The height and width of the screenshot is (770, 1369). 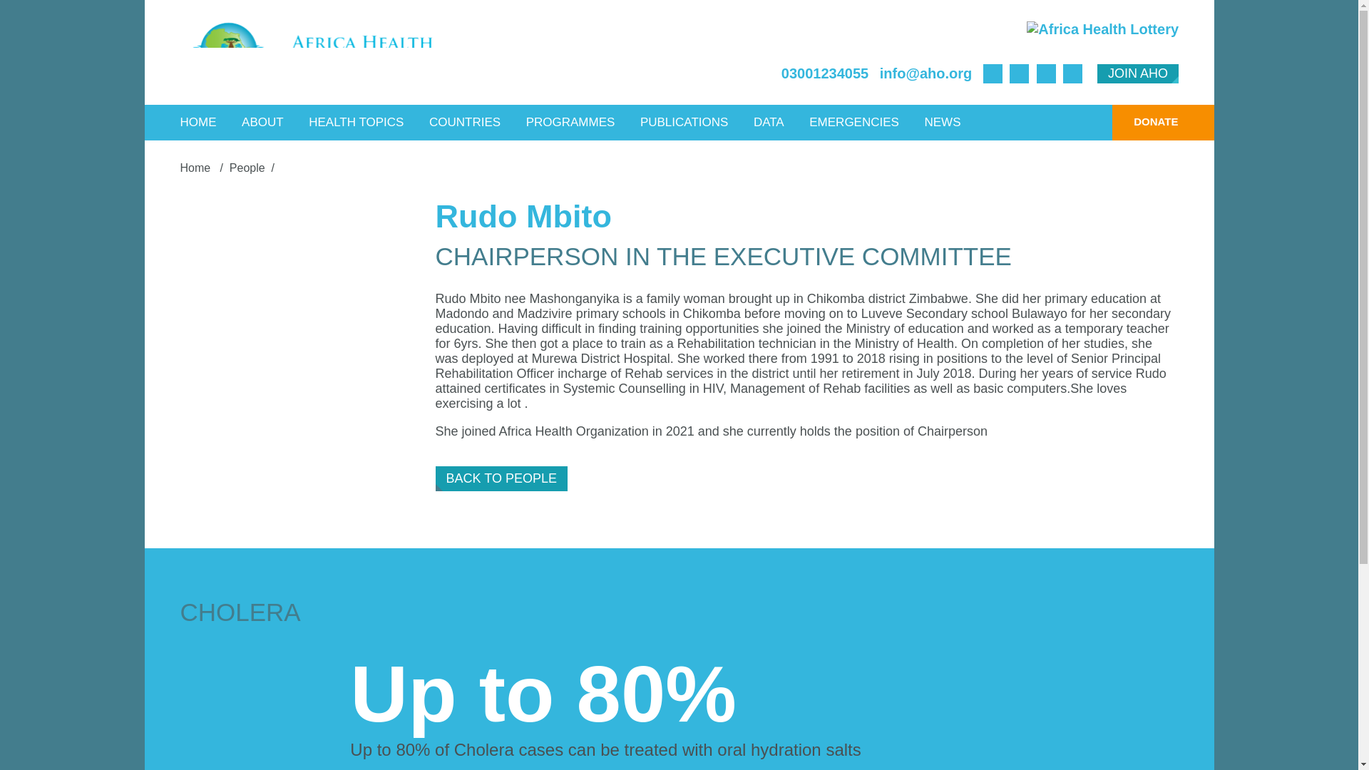 I want to click on PUBLICATIONS, so click(x=684, y=122).